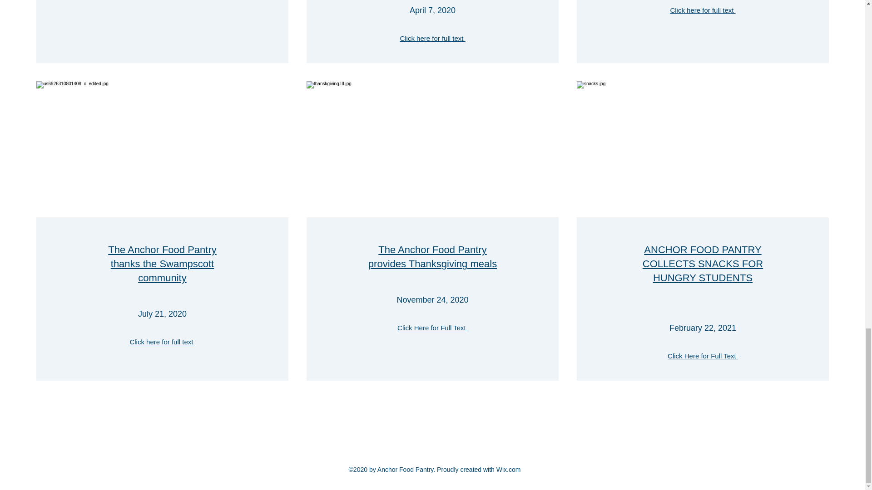  I want to click on Click here for full text , so click(432, 38).